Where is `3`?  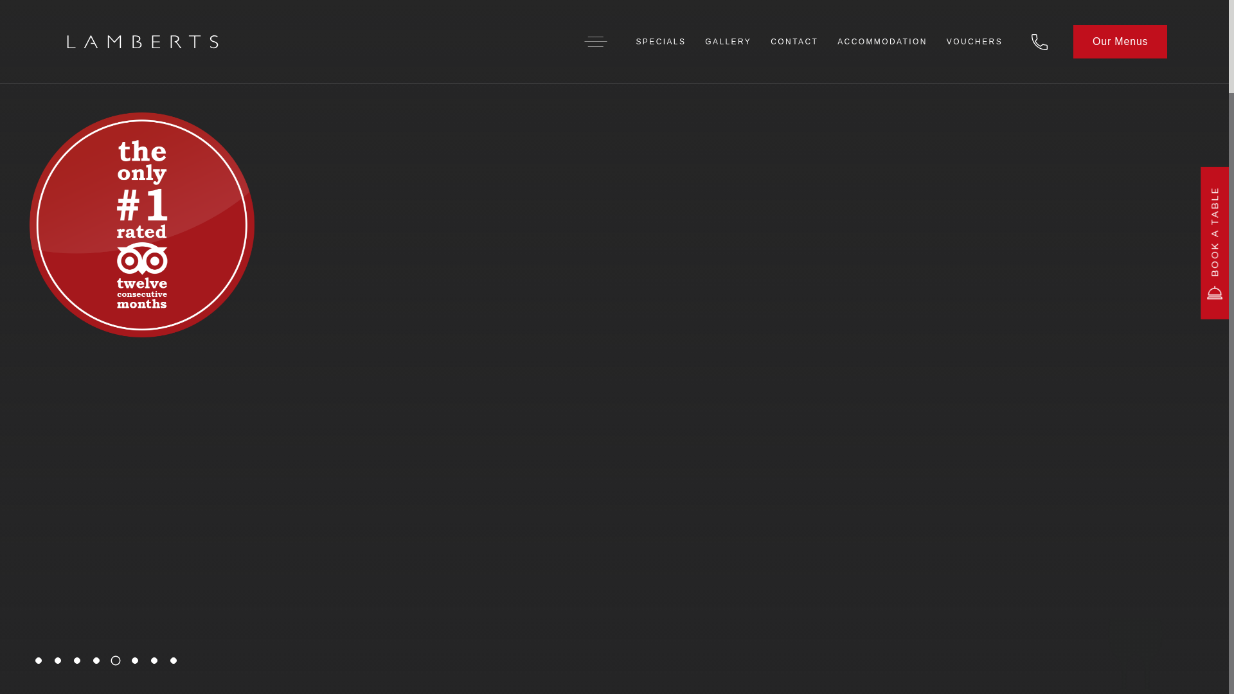 3 is located at coordinates (77, 661).